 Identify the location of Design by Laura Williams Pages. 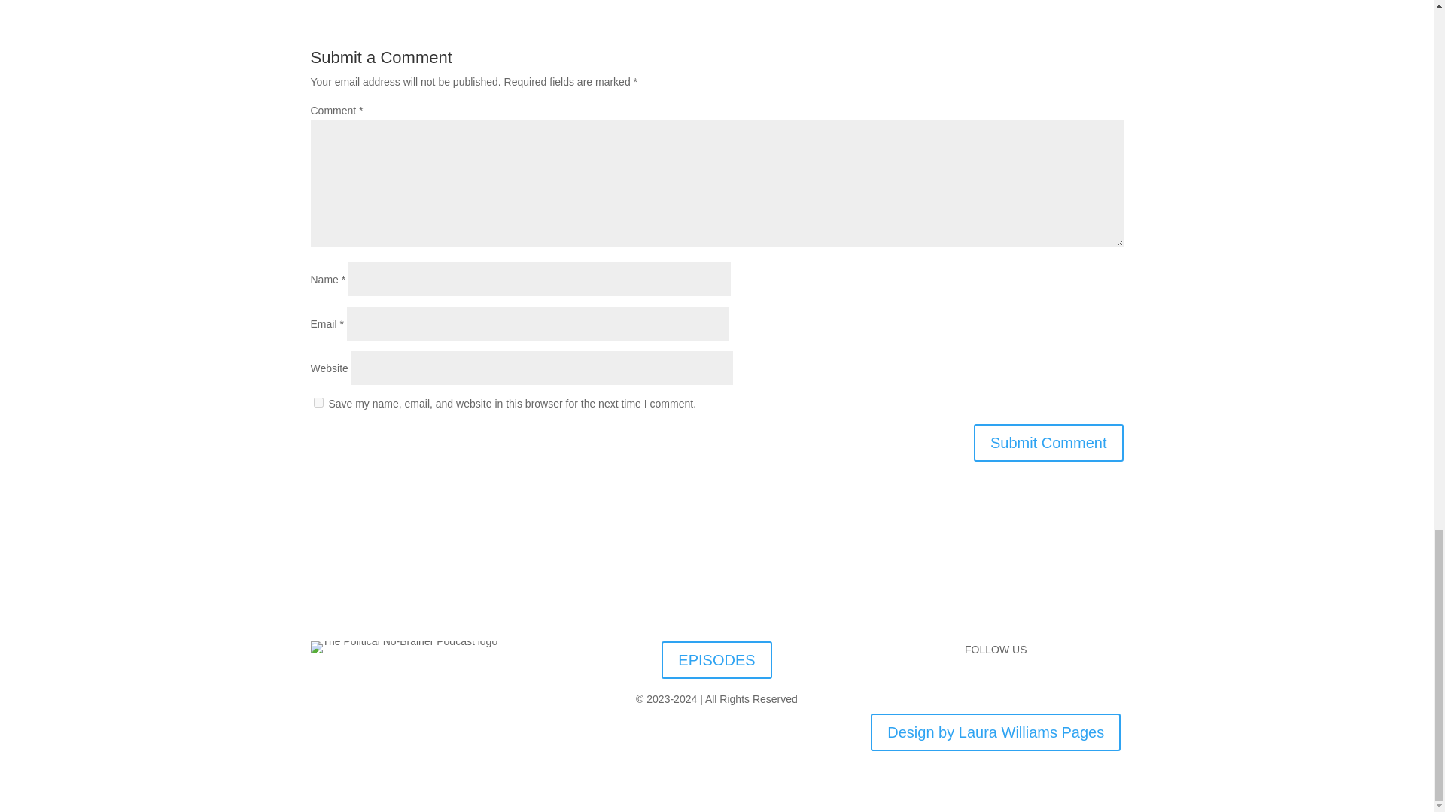
(996, 732).